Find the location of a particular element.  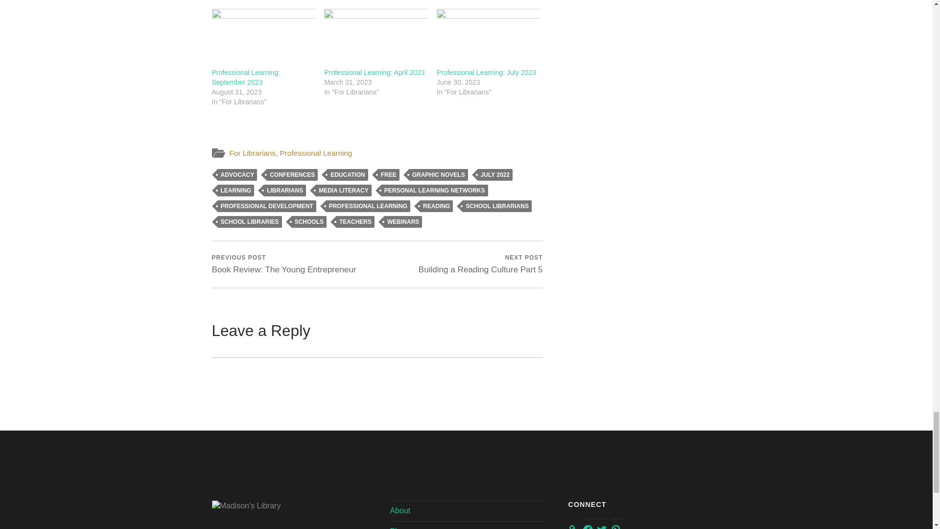

Professional Learning: July 2023 is located at coordinates (486, 72).